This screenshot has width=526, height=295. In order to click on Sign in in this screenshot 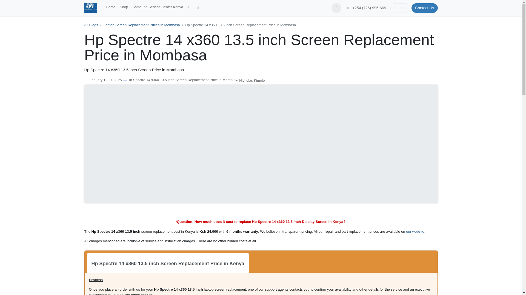, I will do `click(399, 8)`.